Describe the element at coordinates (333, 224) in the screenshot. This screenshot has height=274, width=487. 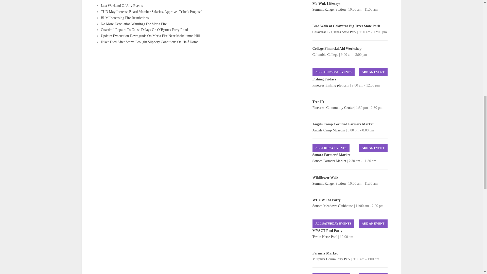
I see `All Saturday Events` at that location.